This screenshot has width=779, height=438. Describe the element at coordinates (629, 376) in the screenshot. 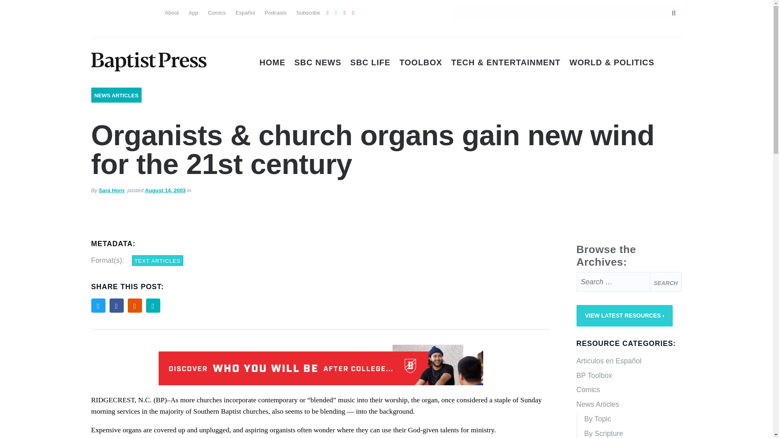

I see `BP Toolbox` at that location.